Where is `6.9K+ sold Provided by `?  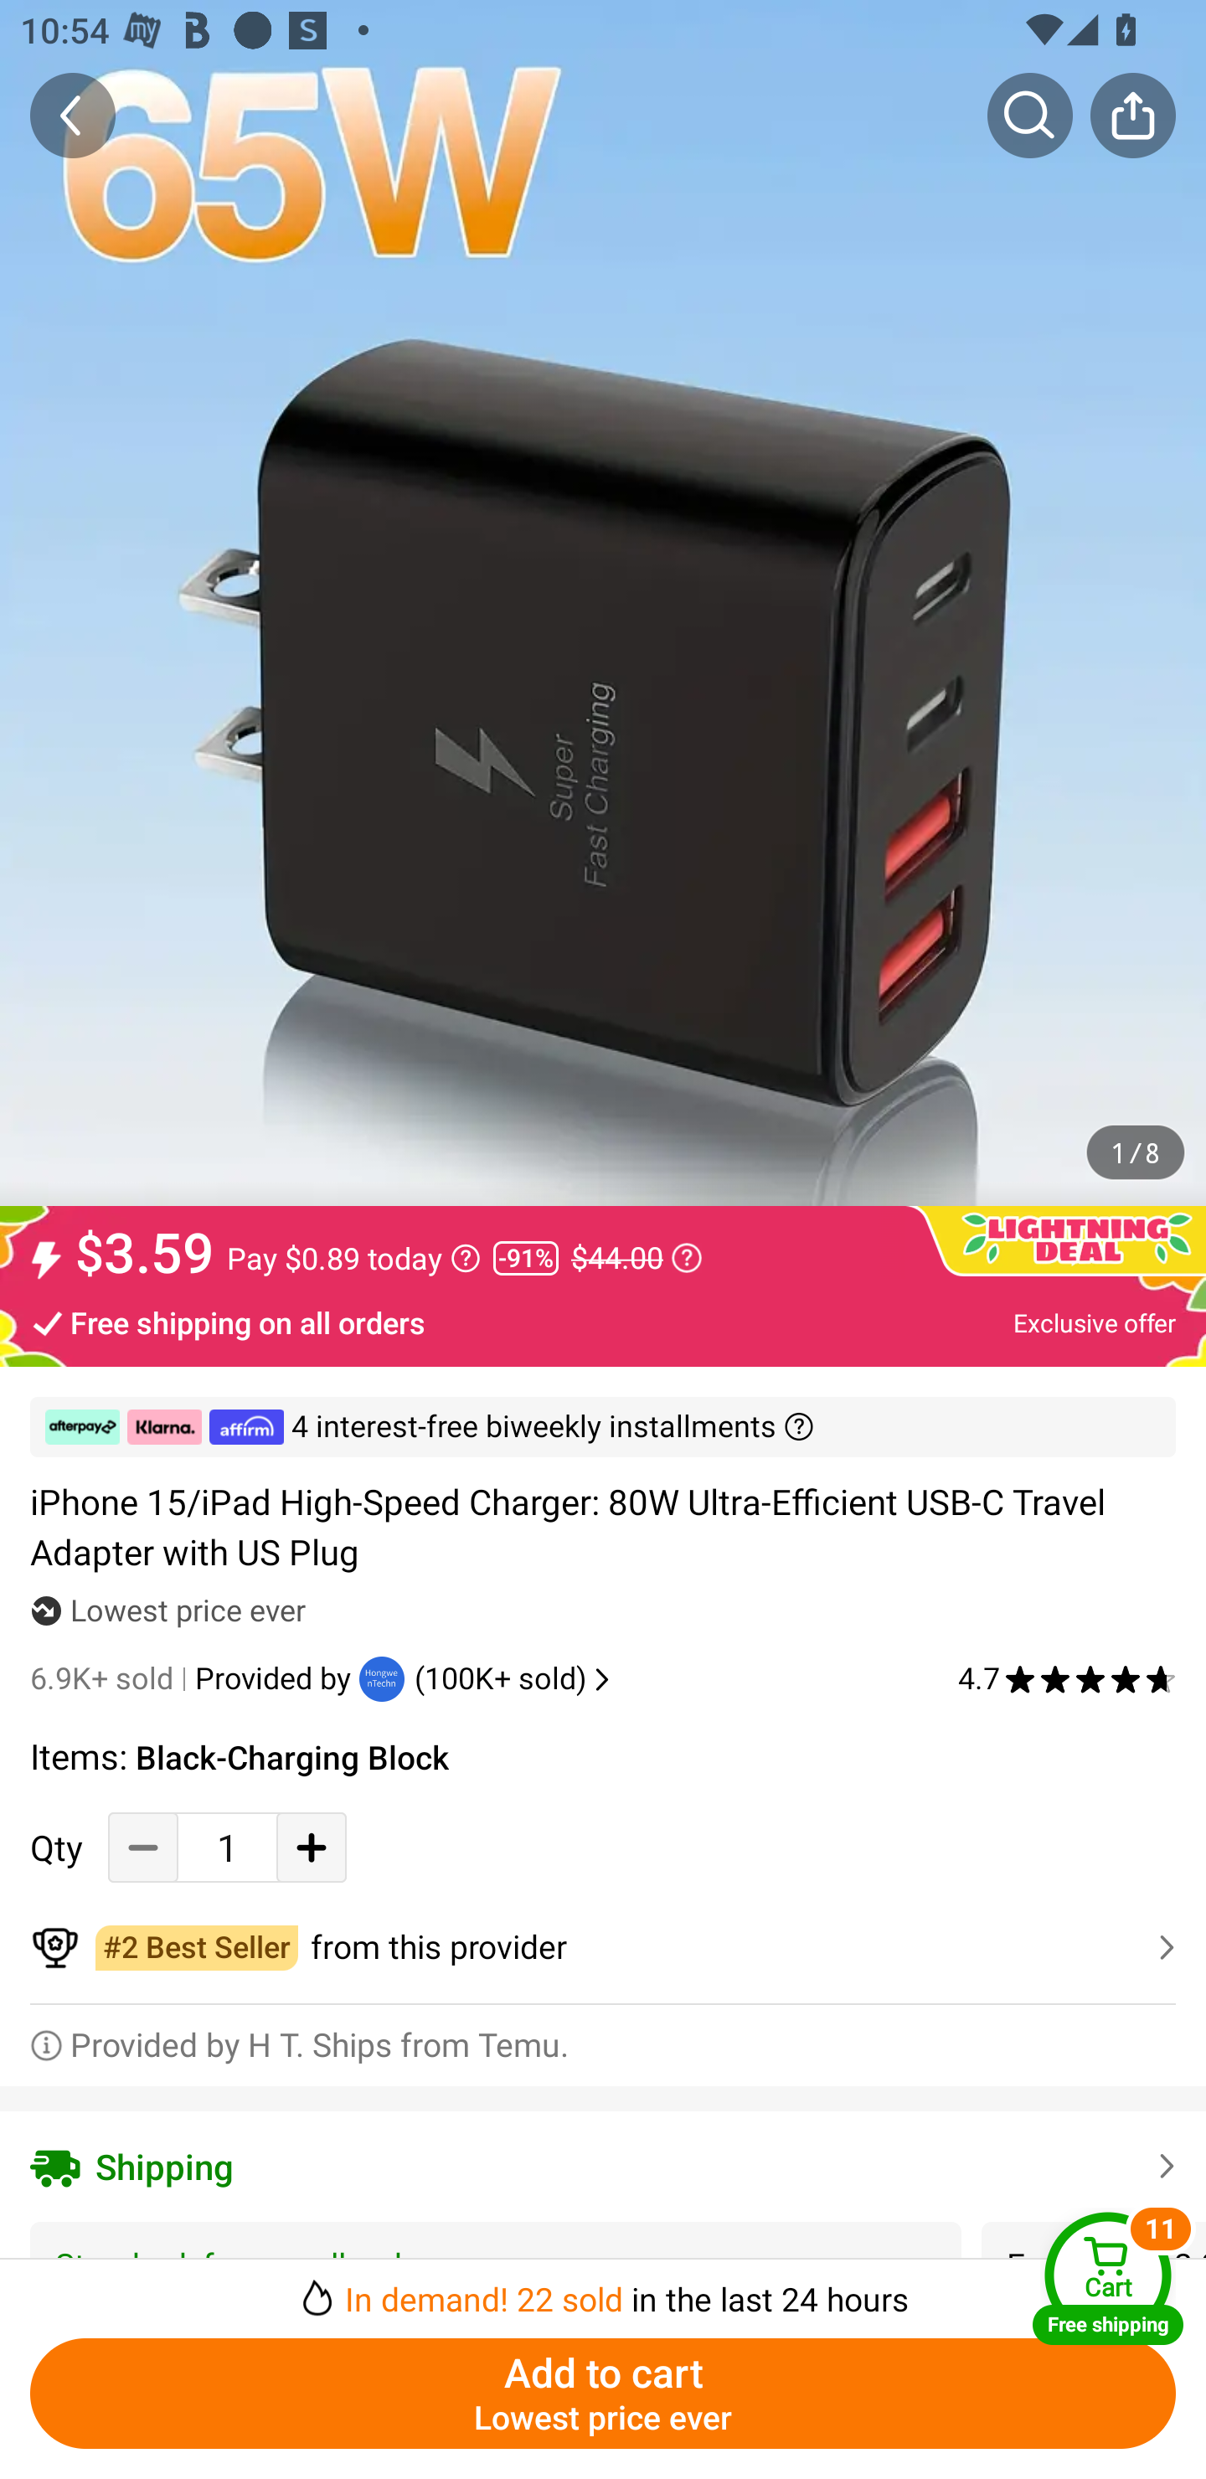
6.9K+ sold Provided by  is located at coordinates (194, 1678).